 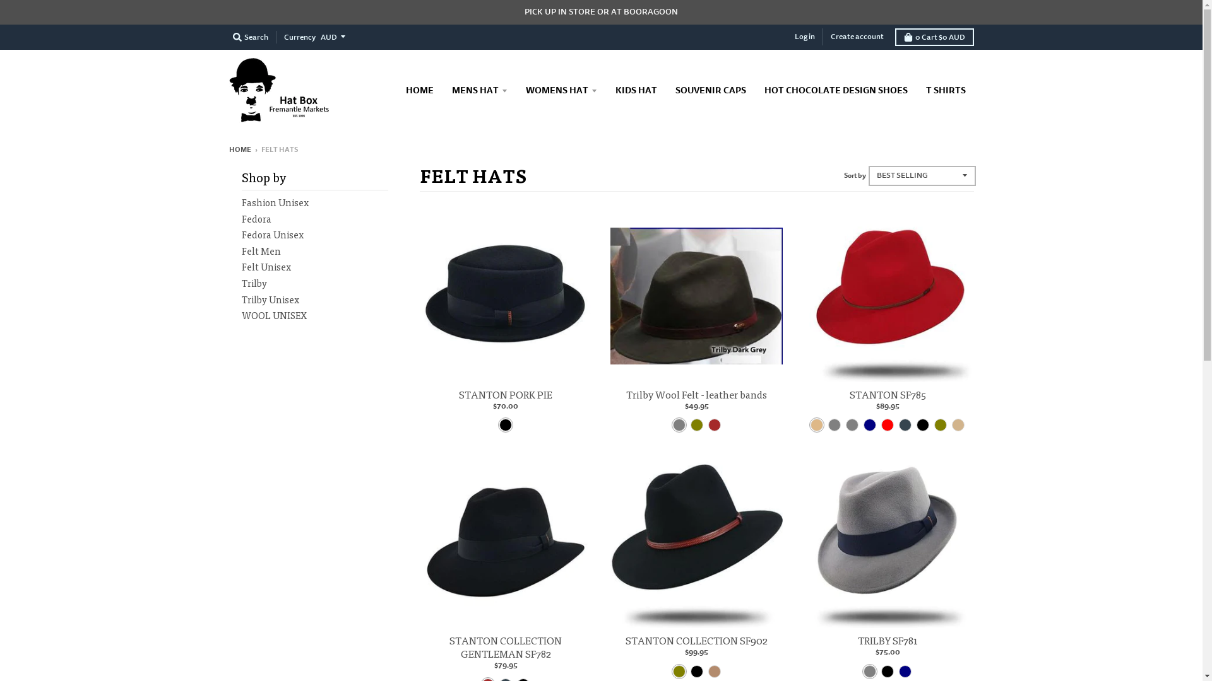 I want to click on MUSTARD, so click(x=852, y=425).